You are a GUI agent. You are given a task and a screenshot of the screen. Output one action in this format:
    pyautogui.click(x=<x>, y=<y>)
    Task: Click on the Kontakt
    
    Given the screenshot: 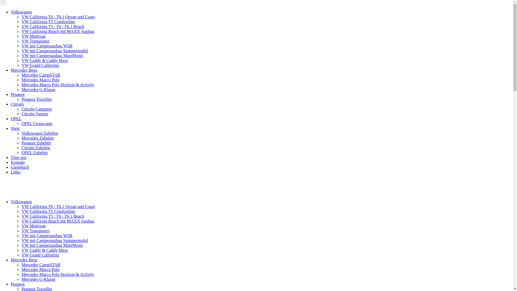 What is the action you would take?
    pyautogui.click(x=18, y=162)
    